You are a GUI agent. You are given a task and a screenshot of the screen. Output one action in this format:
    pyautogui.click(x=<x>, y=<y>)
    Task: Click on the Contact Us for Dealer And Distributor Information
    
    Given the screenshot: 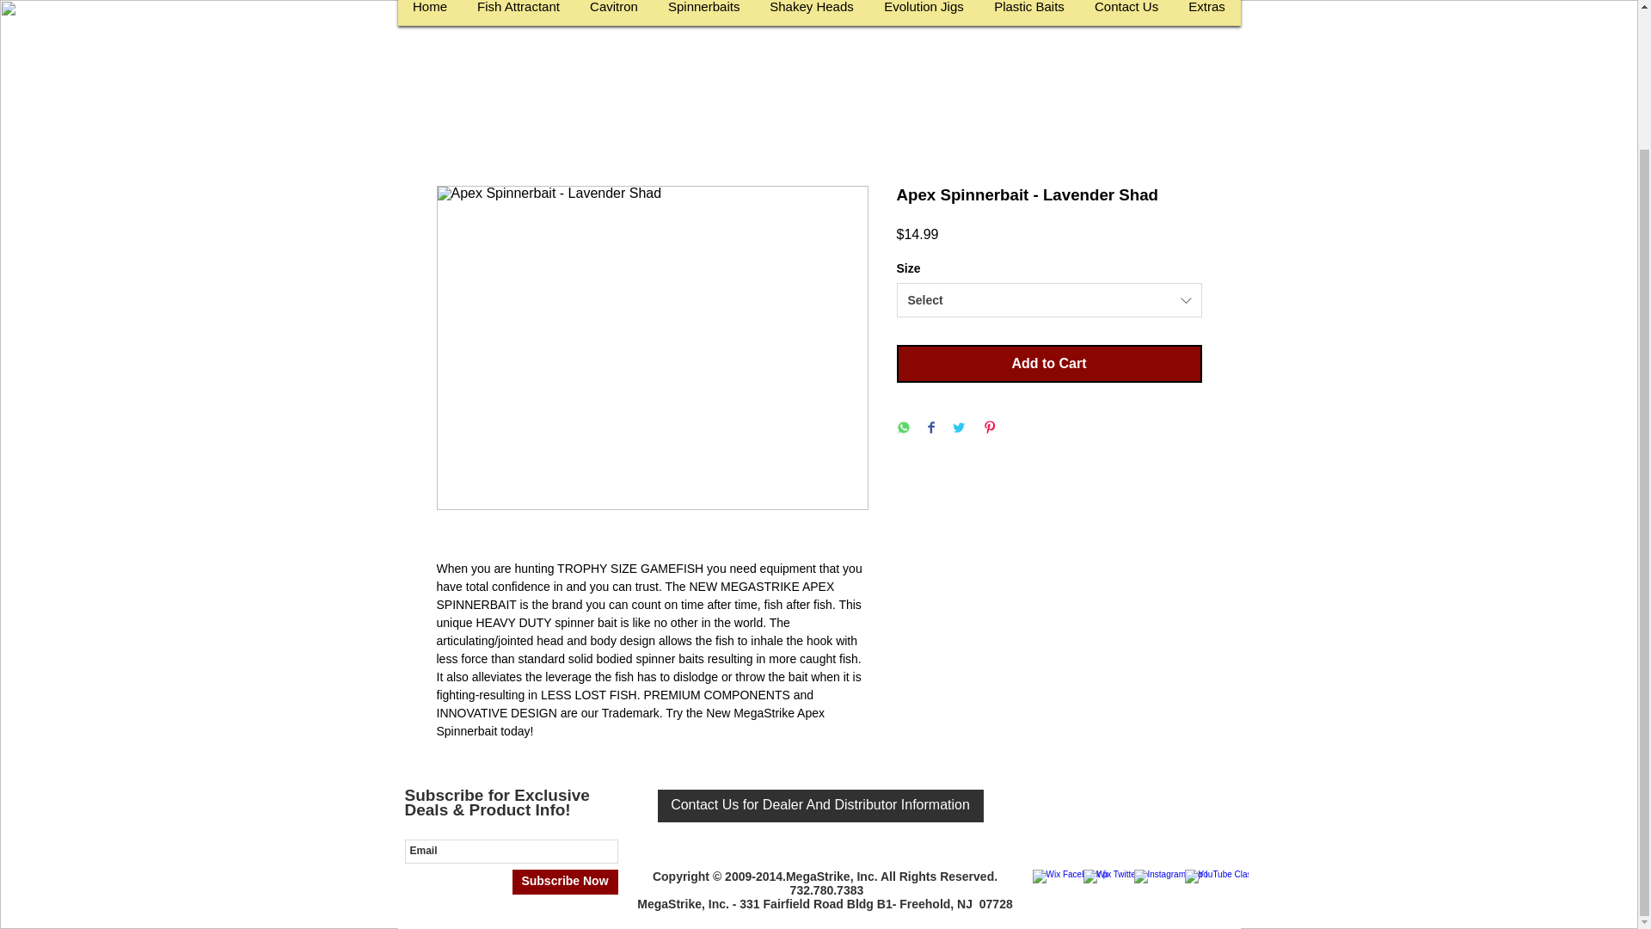 What is the action you would take?
    pyautogui.click(x=819, y=805)
    